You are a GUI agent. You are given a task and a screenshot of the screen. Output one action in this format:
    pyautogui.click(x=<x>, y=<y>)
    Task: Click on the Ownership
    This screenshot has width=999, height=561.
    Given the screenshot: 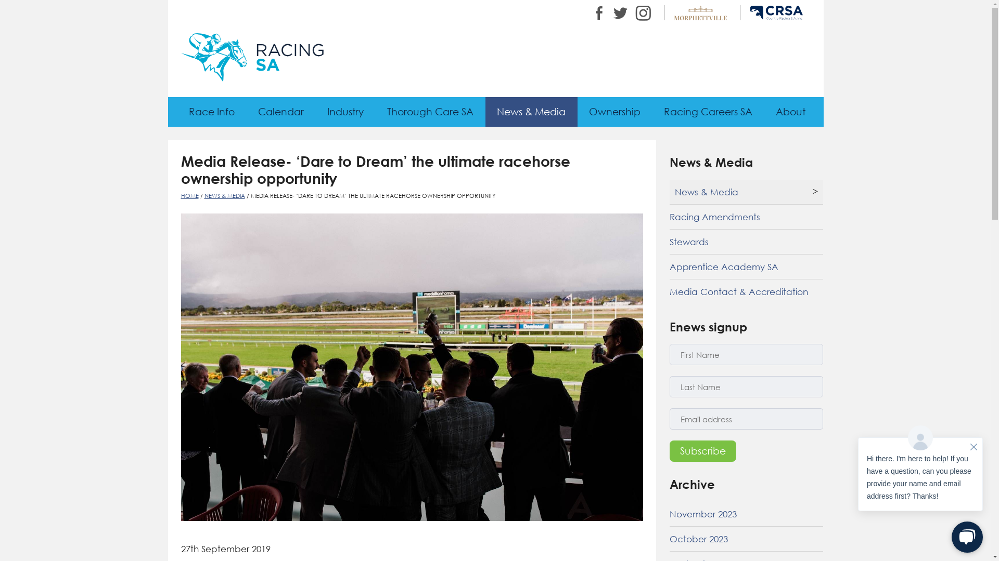 What is the action you would take?
    pyautogui.click(x=615, y=111)
    